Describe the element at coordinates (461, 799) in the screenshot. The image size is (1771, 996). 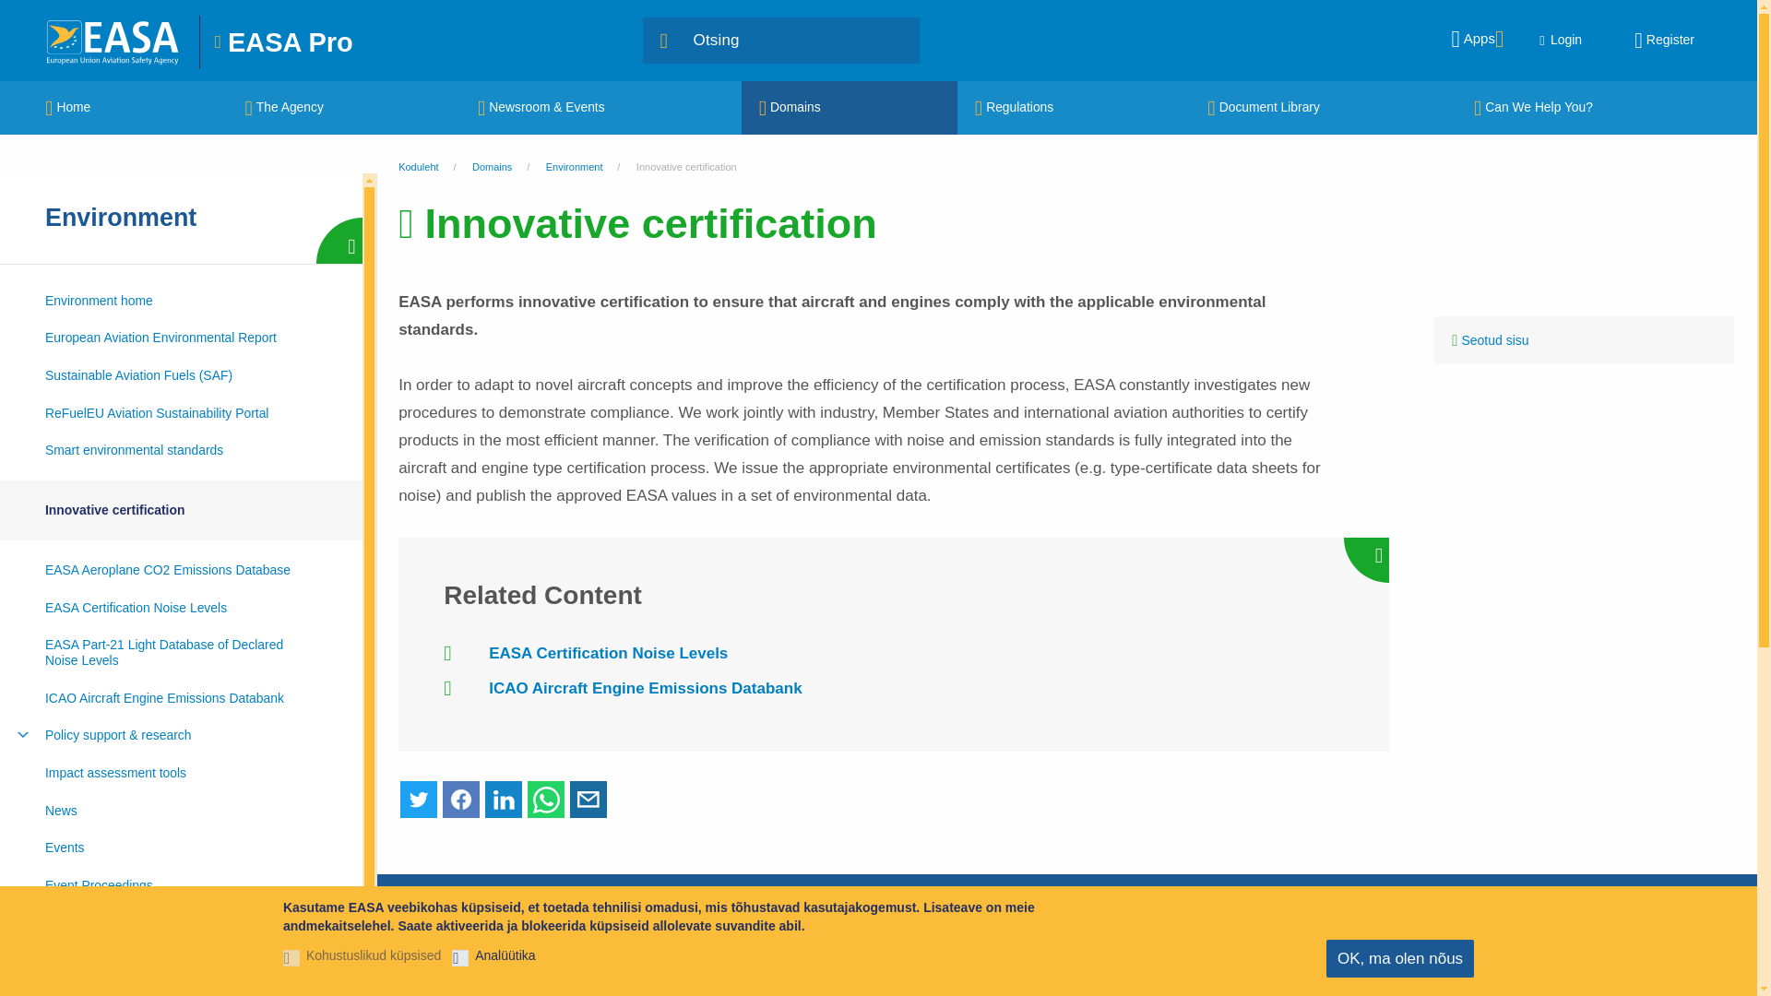
I see `Facebook` at that location.